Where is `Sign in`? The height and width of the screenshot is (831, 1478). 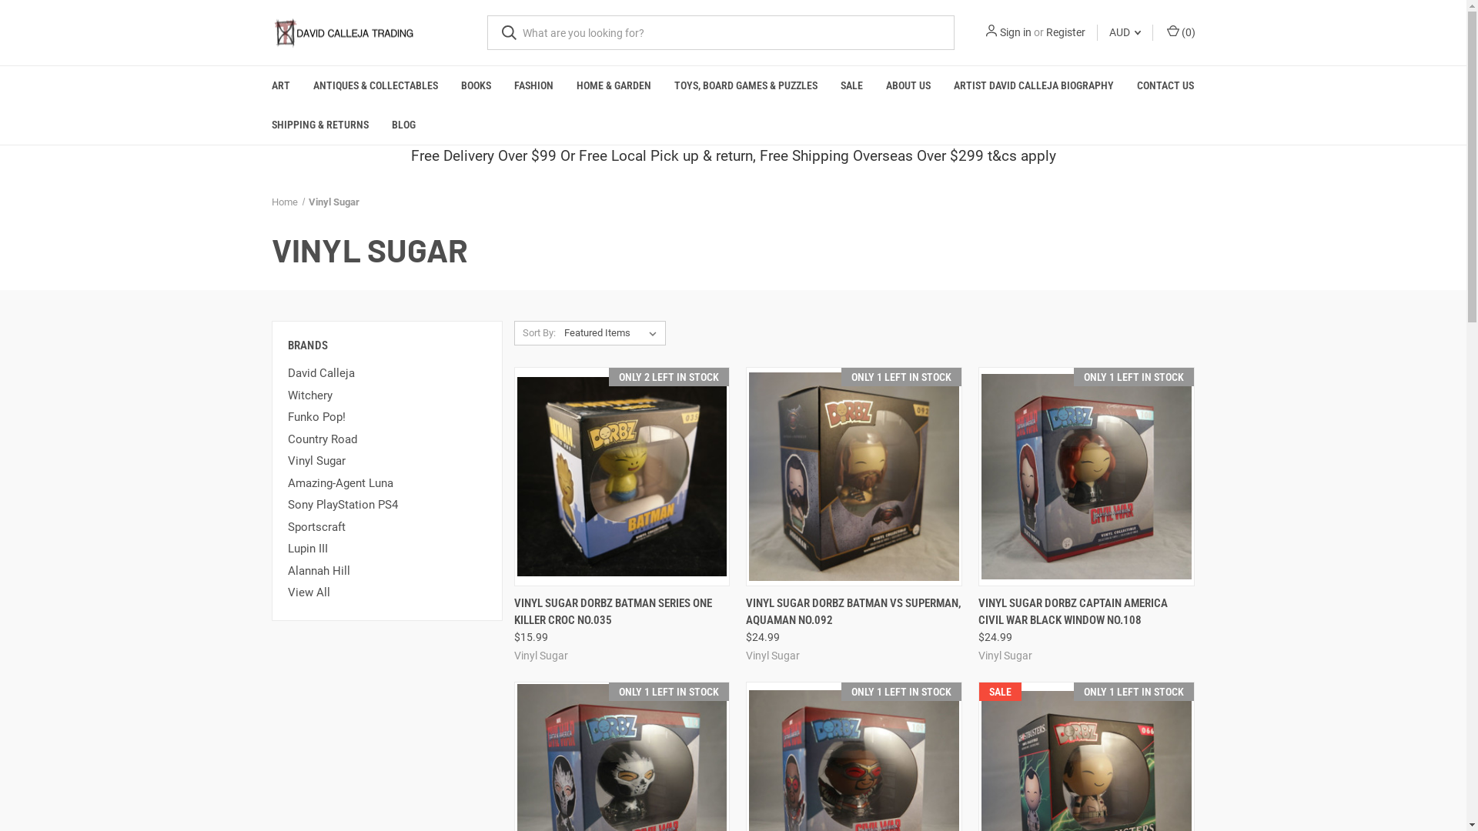 Sign in is located at coordinates (1015, 32).